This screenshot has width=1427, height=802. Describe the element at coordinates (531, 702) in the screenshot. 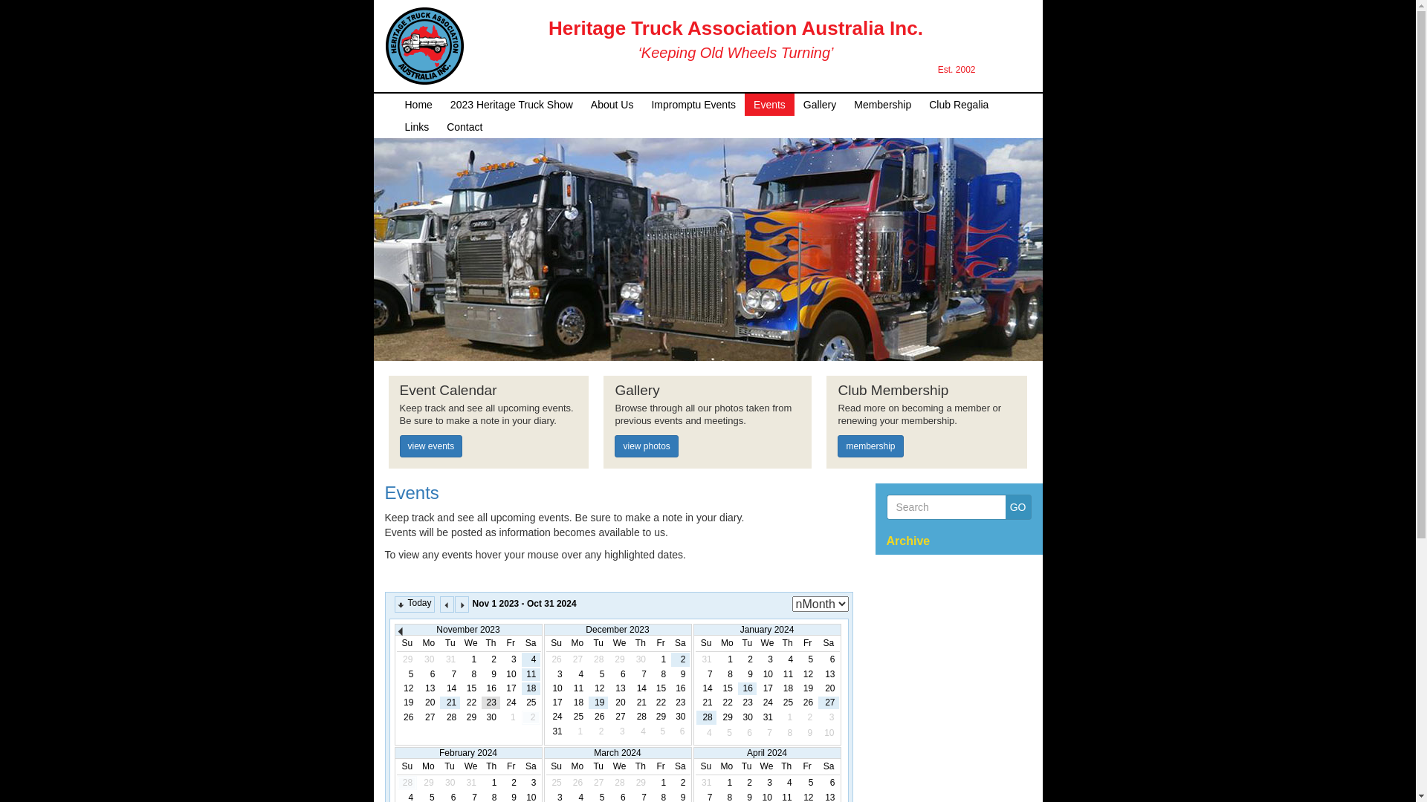

I see `25` at that location.